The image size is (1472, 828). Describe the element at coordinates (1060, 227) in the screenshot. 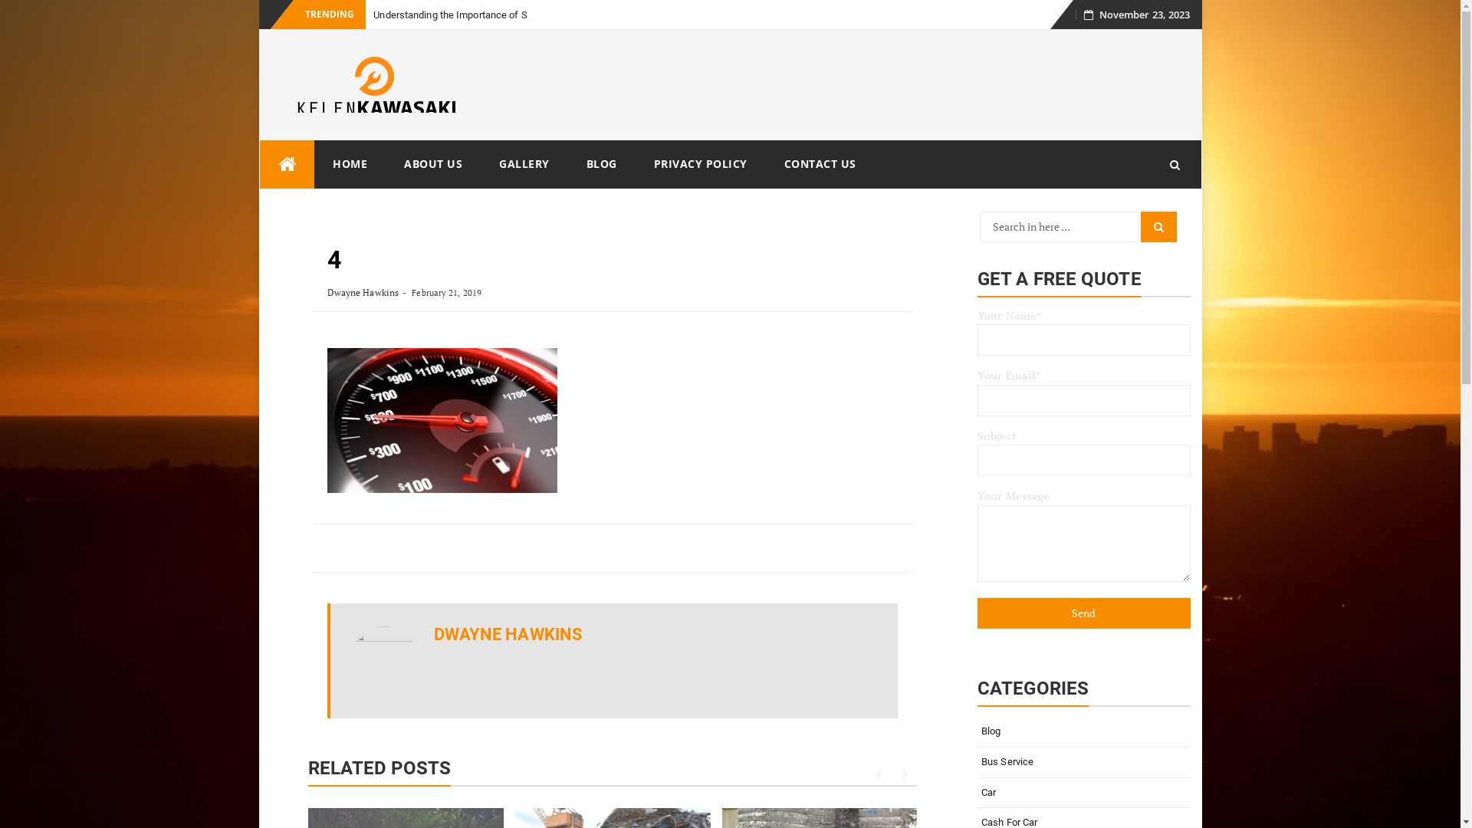

I see `Search for:` at that location.